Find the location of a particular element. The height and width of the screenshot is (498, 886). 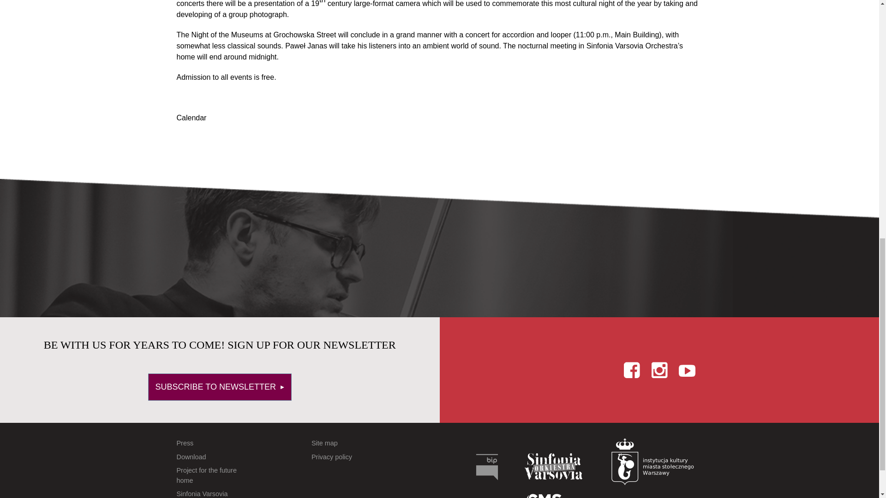

Calendar is located at coordinates (191, 118).